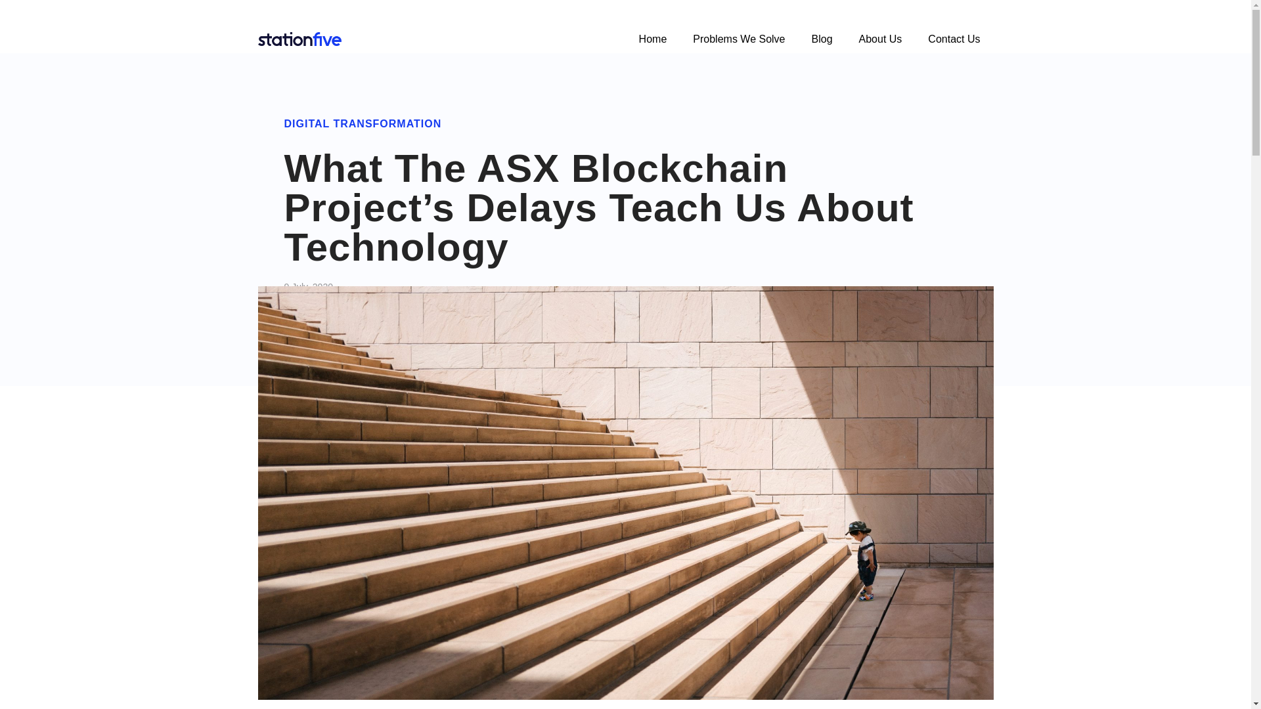 The width and height of the screenshot is (1261, 709). I want to click on Contact Us, so click(954, 39).